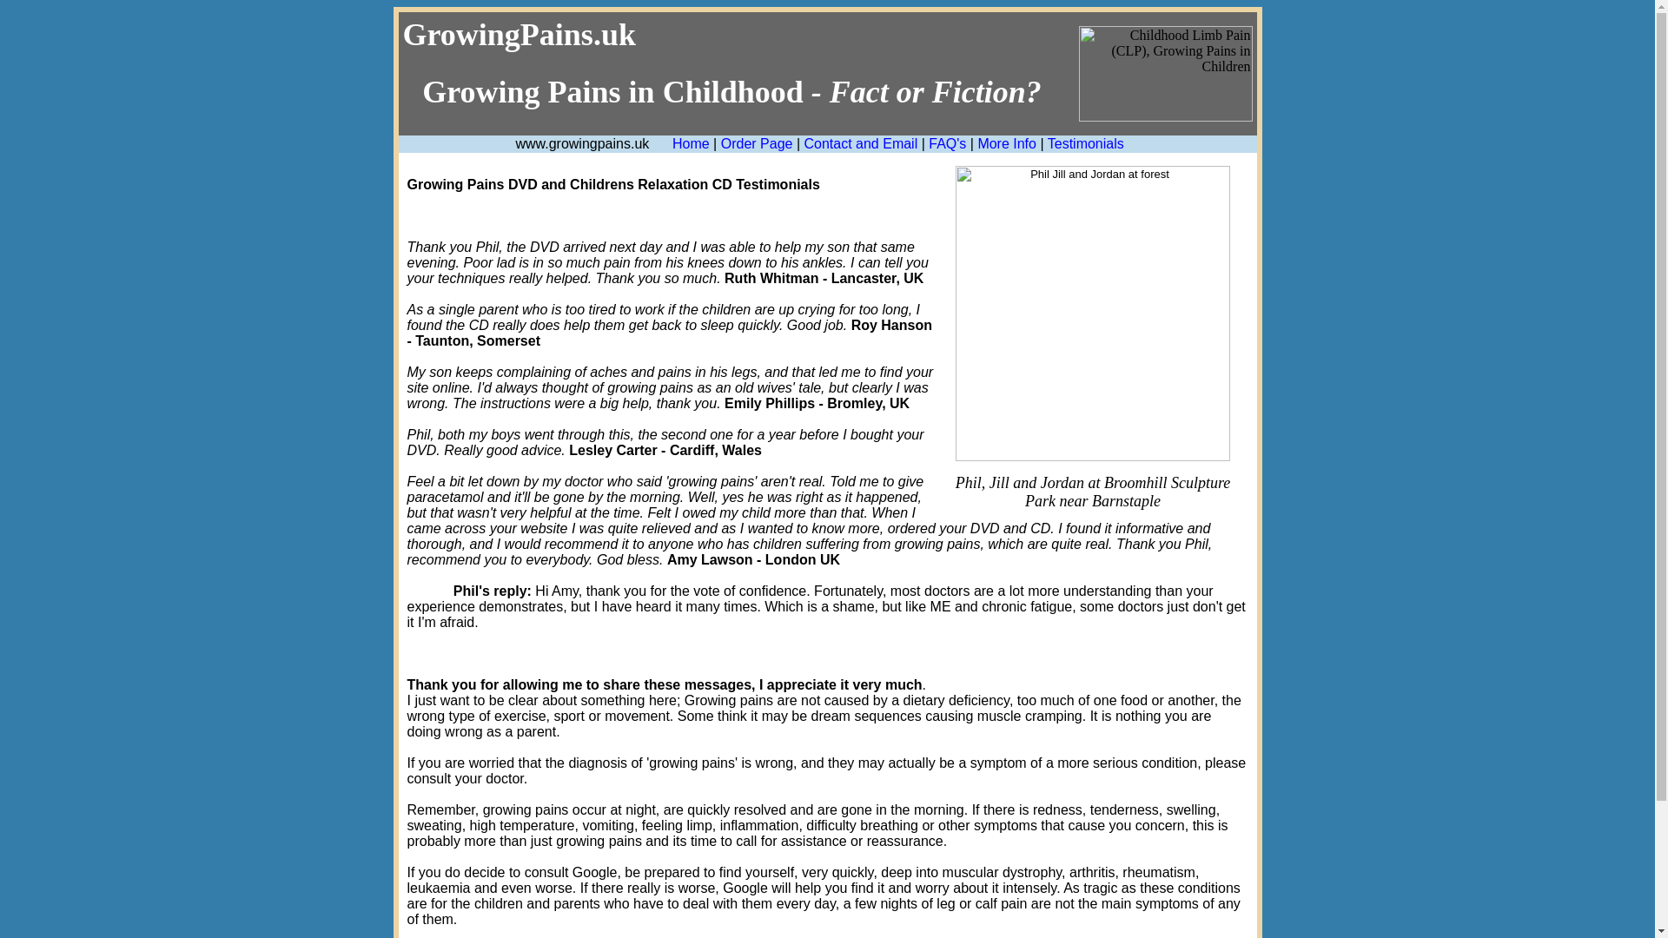  What do you see at coordinates (947, 142) in the screenshot?
I see `FAQ's` at bounding box center [947, 142].